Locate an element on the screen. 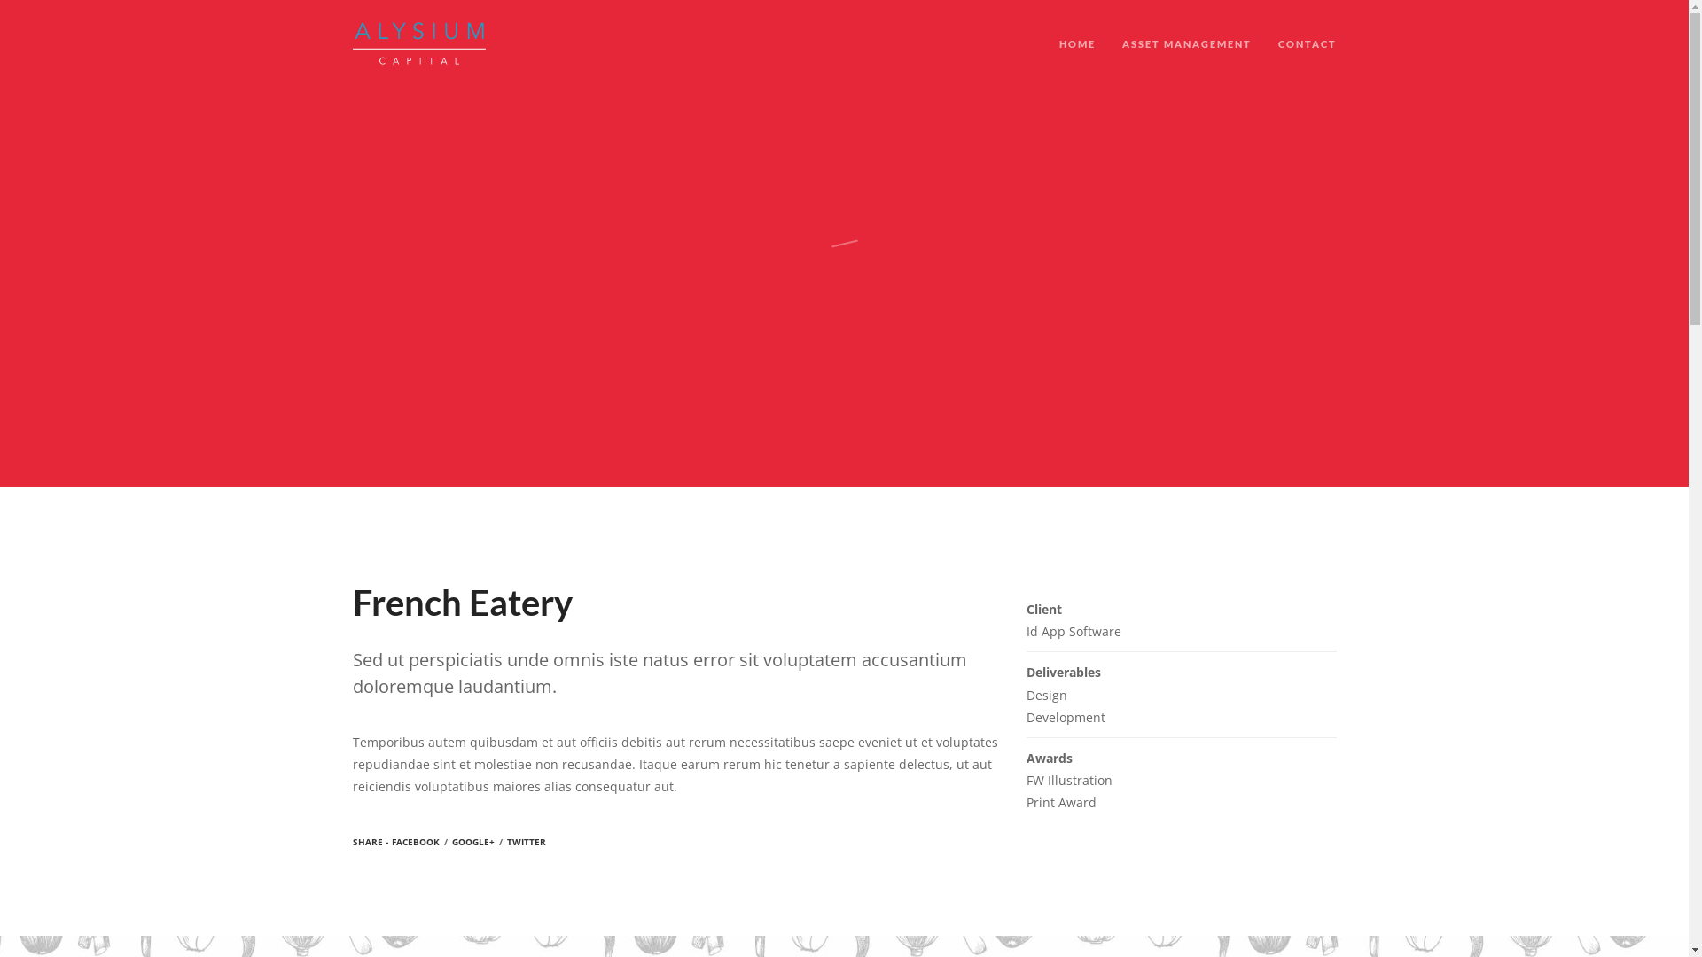  HOME is located at coordinates (1076, 62).